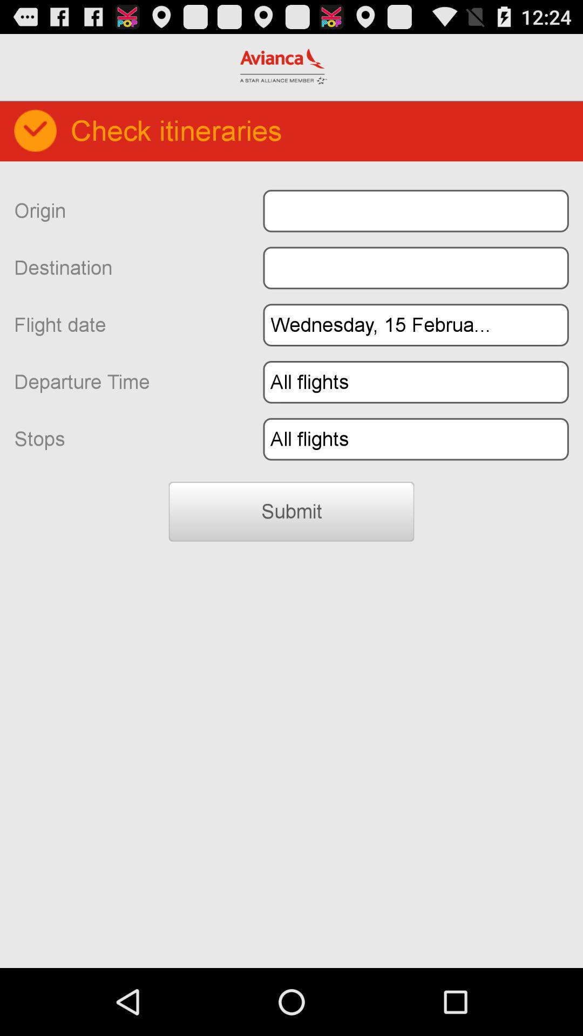  Describe the element at coordinates (416, 210) in the screenshot. I see `field box` at that location.